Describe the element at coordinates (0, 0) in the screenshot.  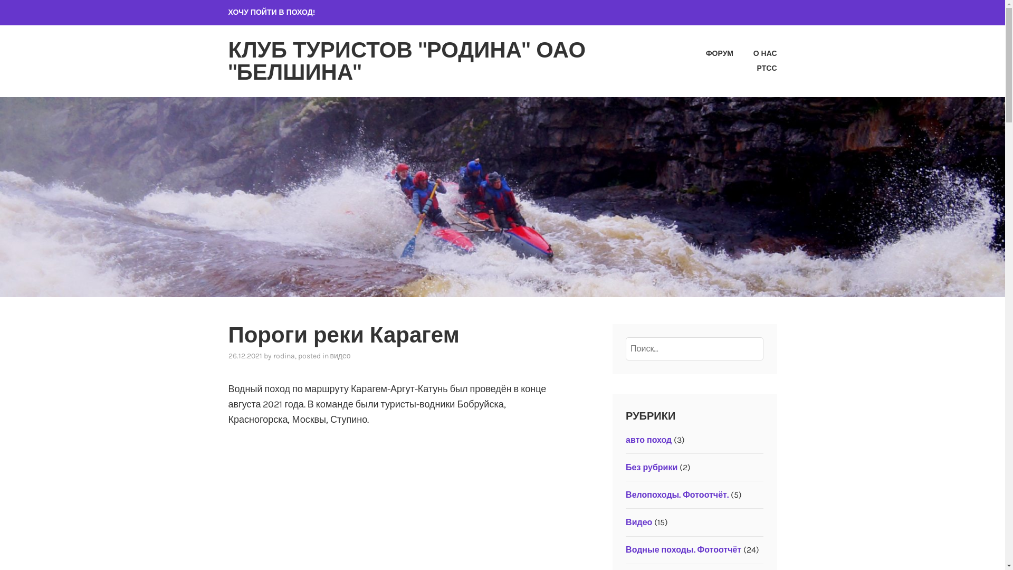
I see `Skip to content` at that location.